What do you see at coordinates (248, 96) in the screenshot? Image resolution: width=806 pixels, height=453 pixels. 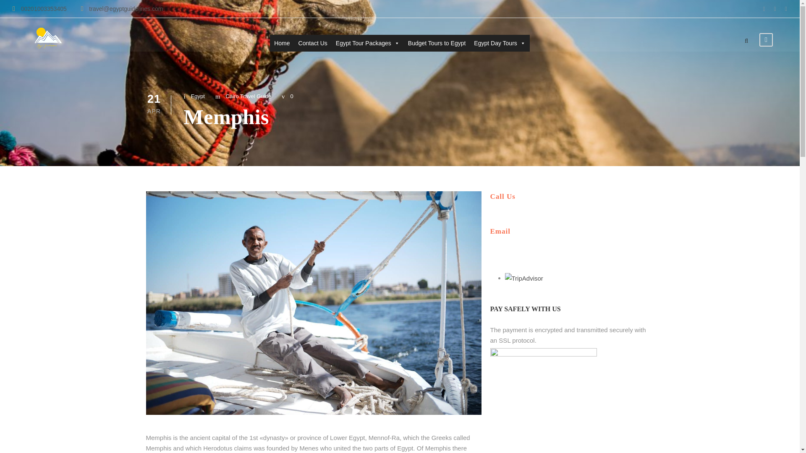 I see `Cairo Travel Guide` at bounding box center [248, 96].